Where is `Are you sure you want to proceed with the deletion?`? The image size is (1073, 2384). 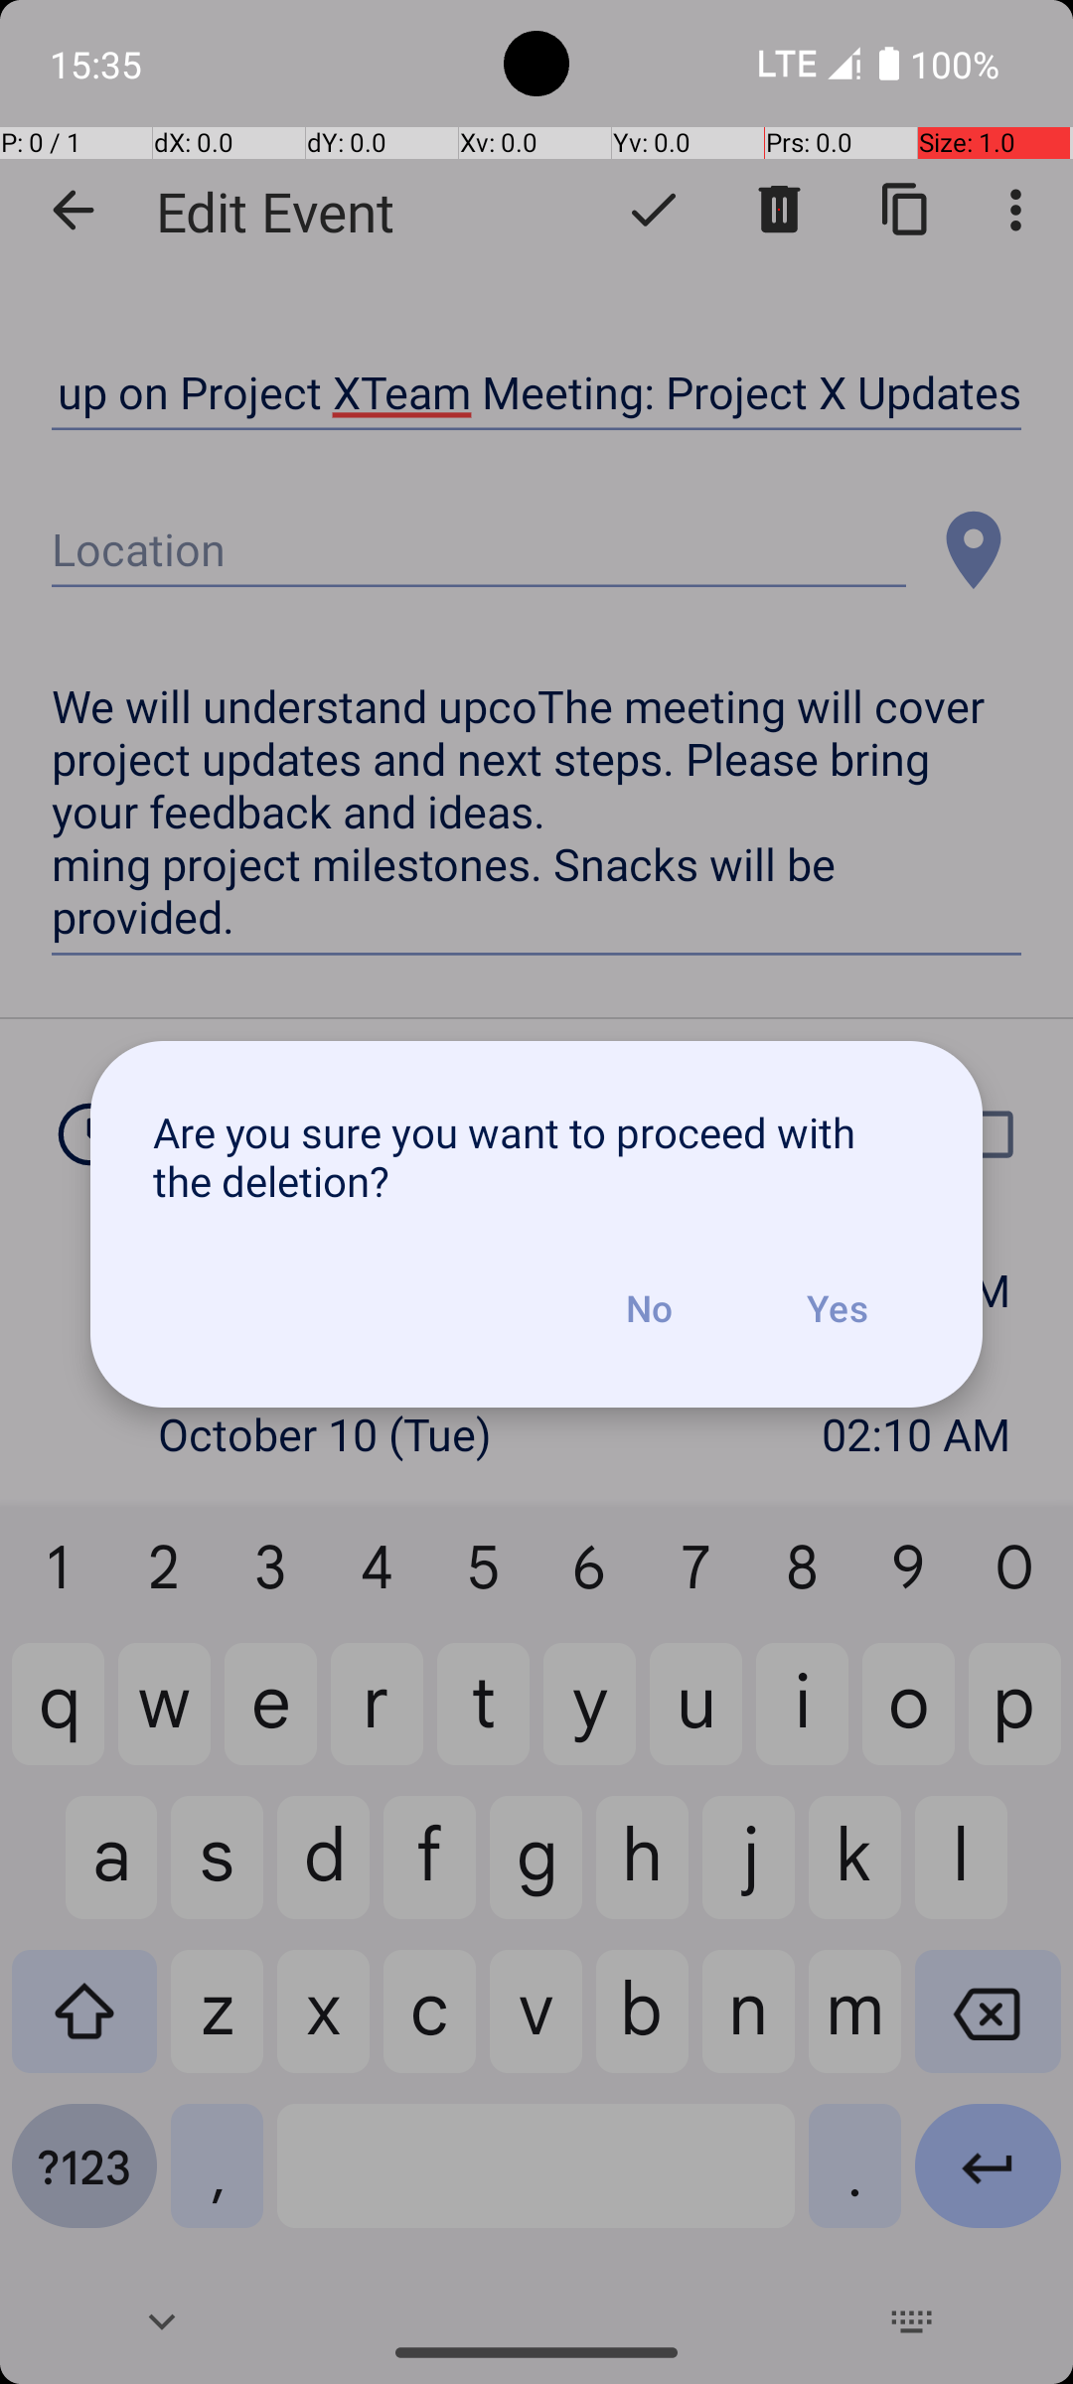 Are you sure you want to proceed with the deletion? is located at coordinates (536, 1156).